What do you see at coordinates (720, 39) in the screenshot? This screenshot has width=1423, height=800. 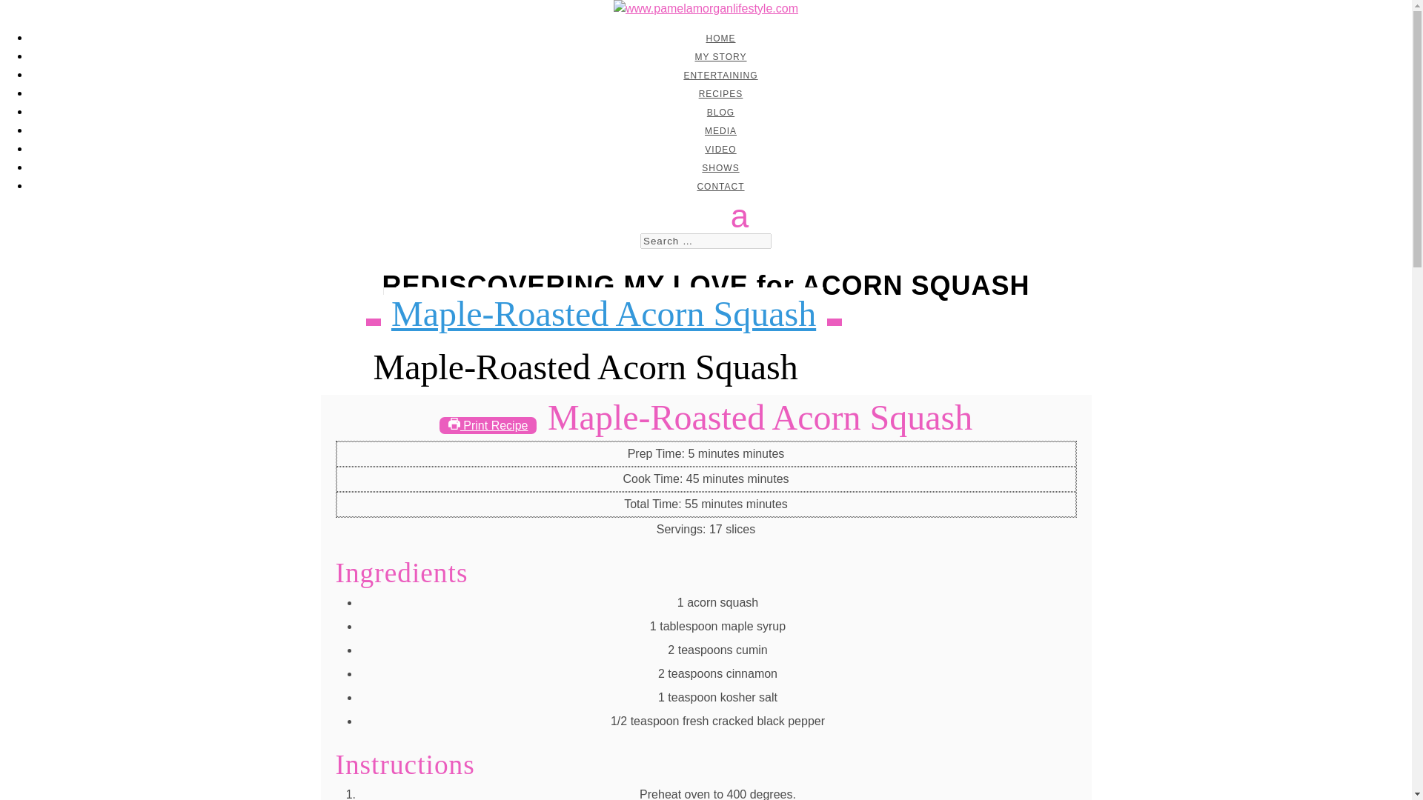 I see `HOME` at bounding box center [720, 39].